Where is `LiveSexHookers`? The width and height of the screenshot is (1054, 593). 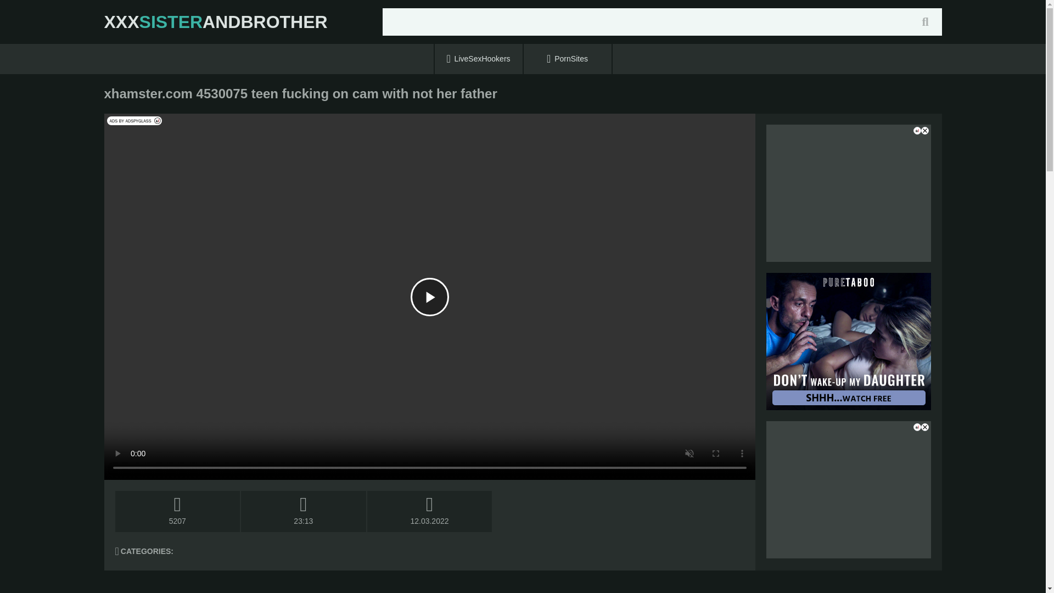
LiveSexHookers is located at coordinates (479, 59).